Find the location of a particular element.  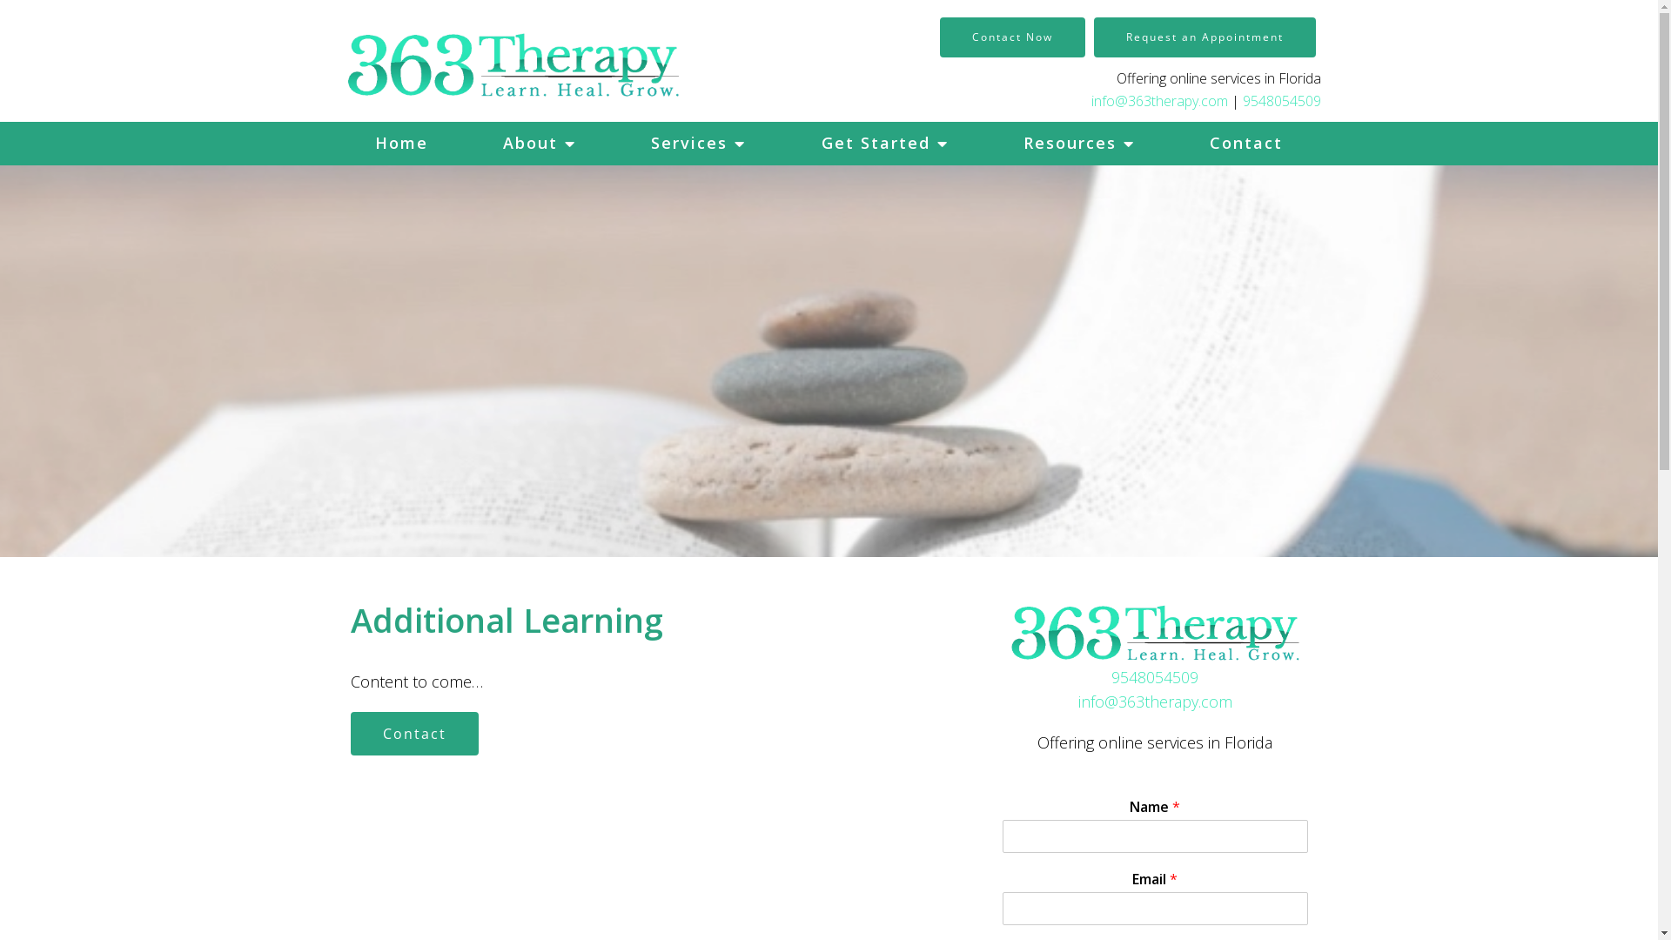

info@363therapy.com is located at coordinates (1159, 101).